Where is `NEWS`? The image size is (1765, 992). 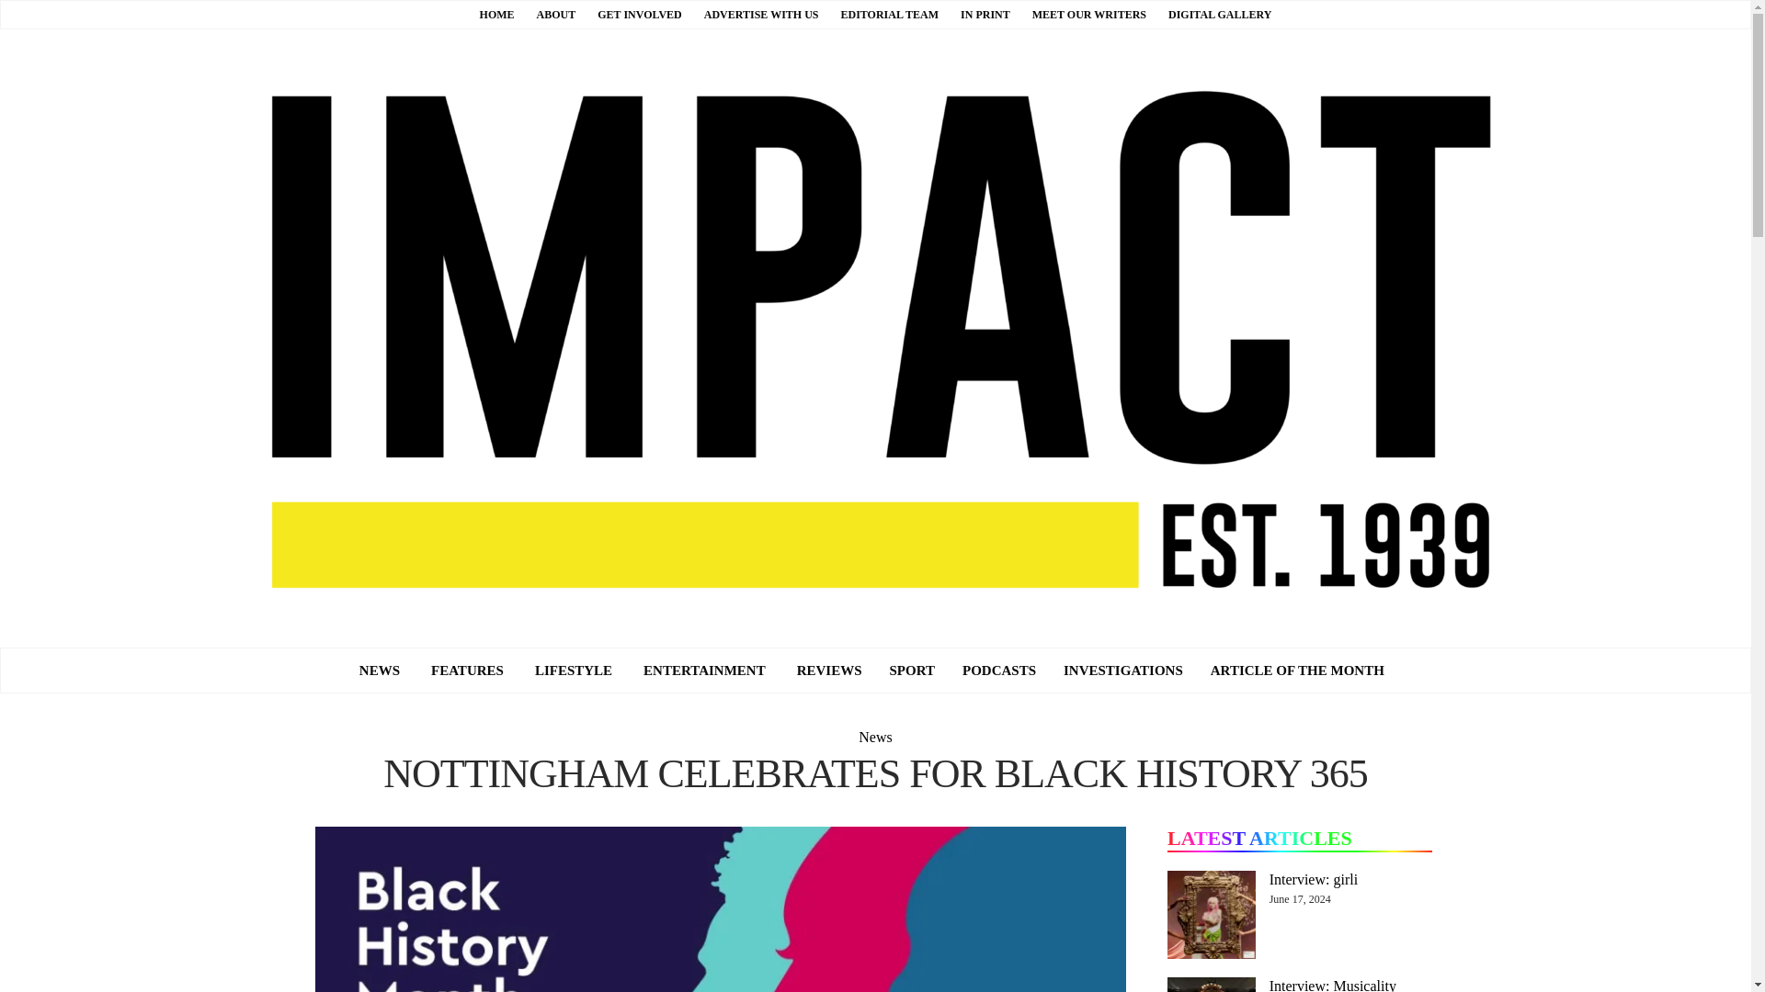
NEWS is located at coordinates (379, 671).